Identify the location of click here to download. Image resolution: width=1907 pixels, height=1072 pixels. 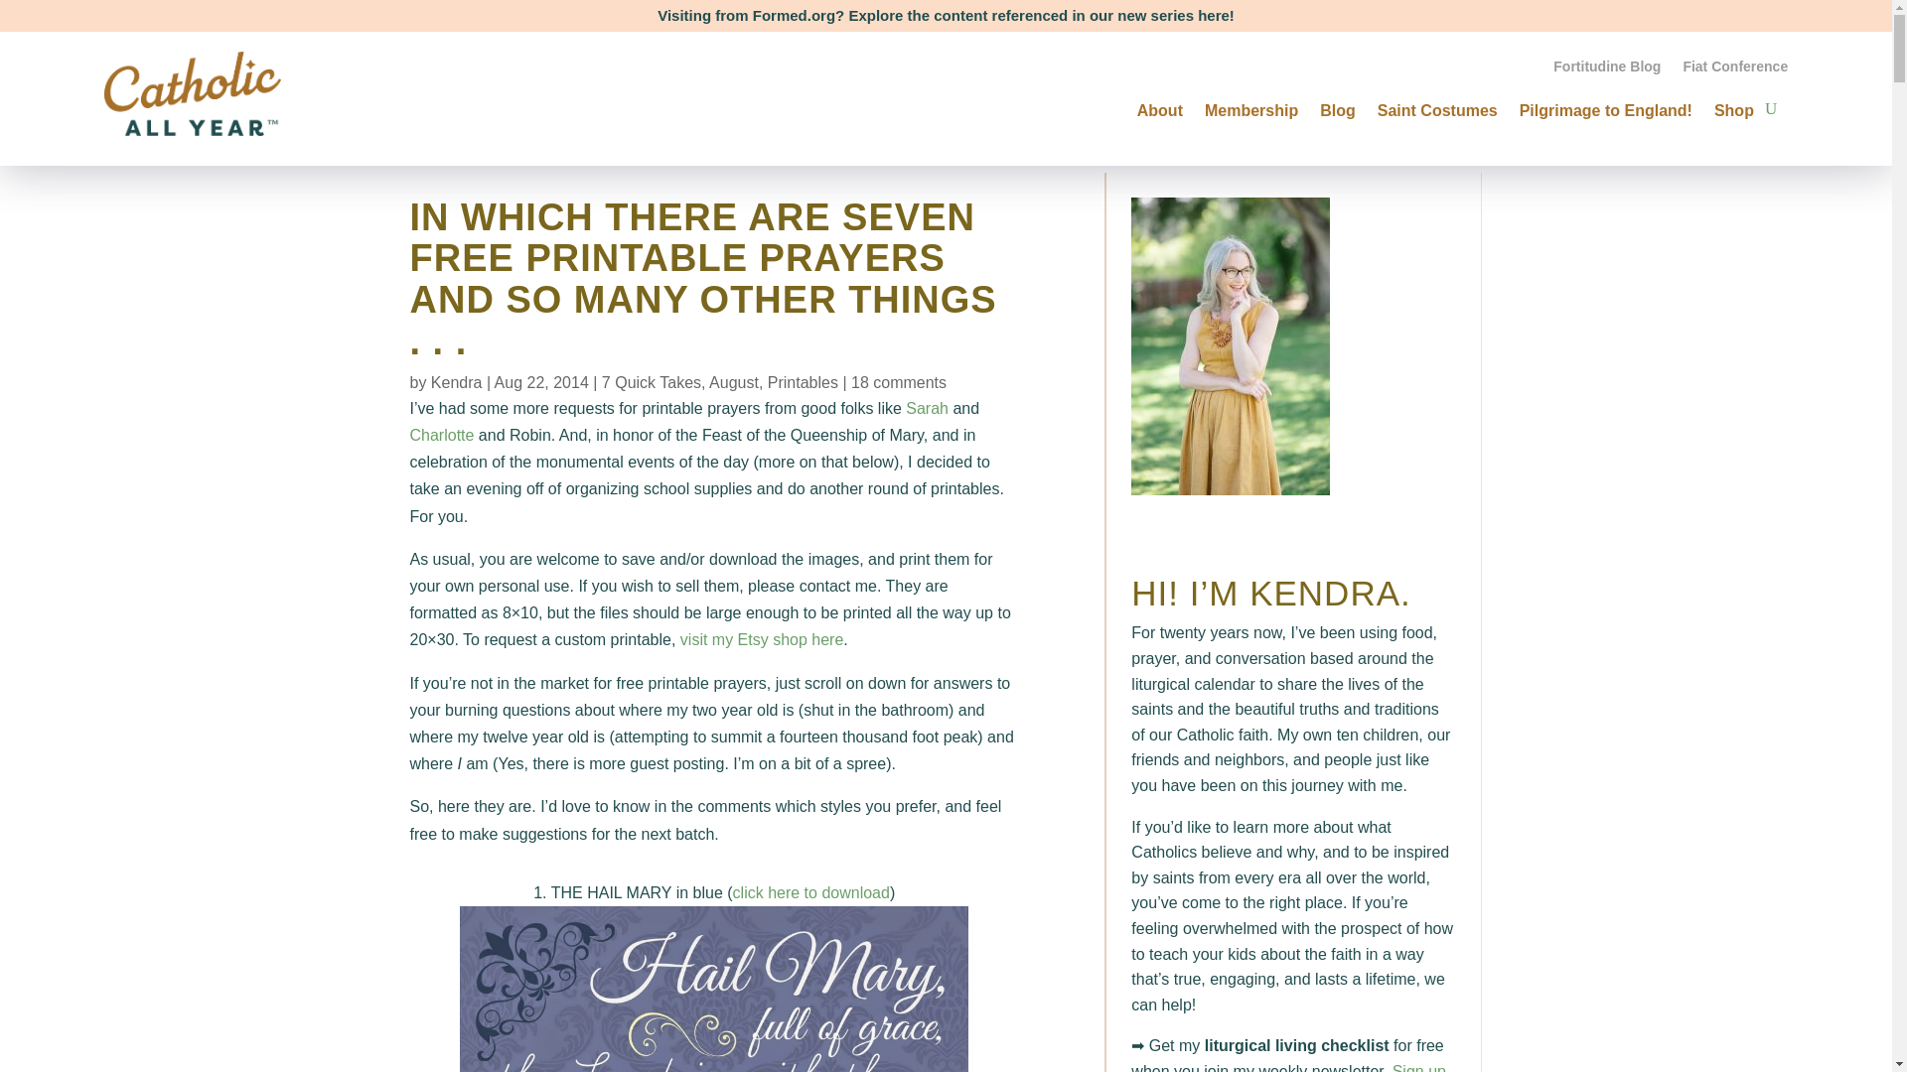
(810, 893).